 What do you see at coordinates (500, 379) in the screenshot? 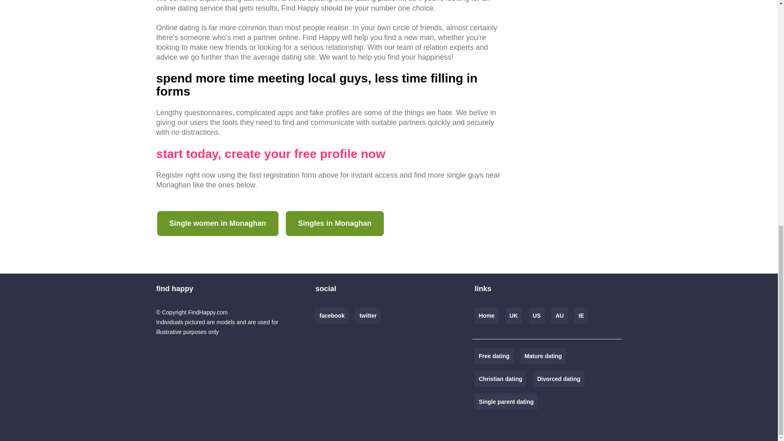
I see `Christian dating` at bounding box center [500, 379].